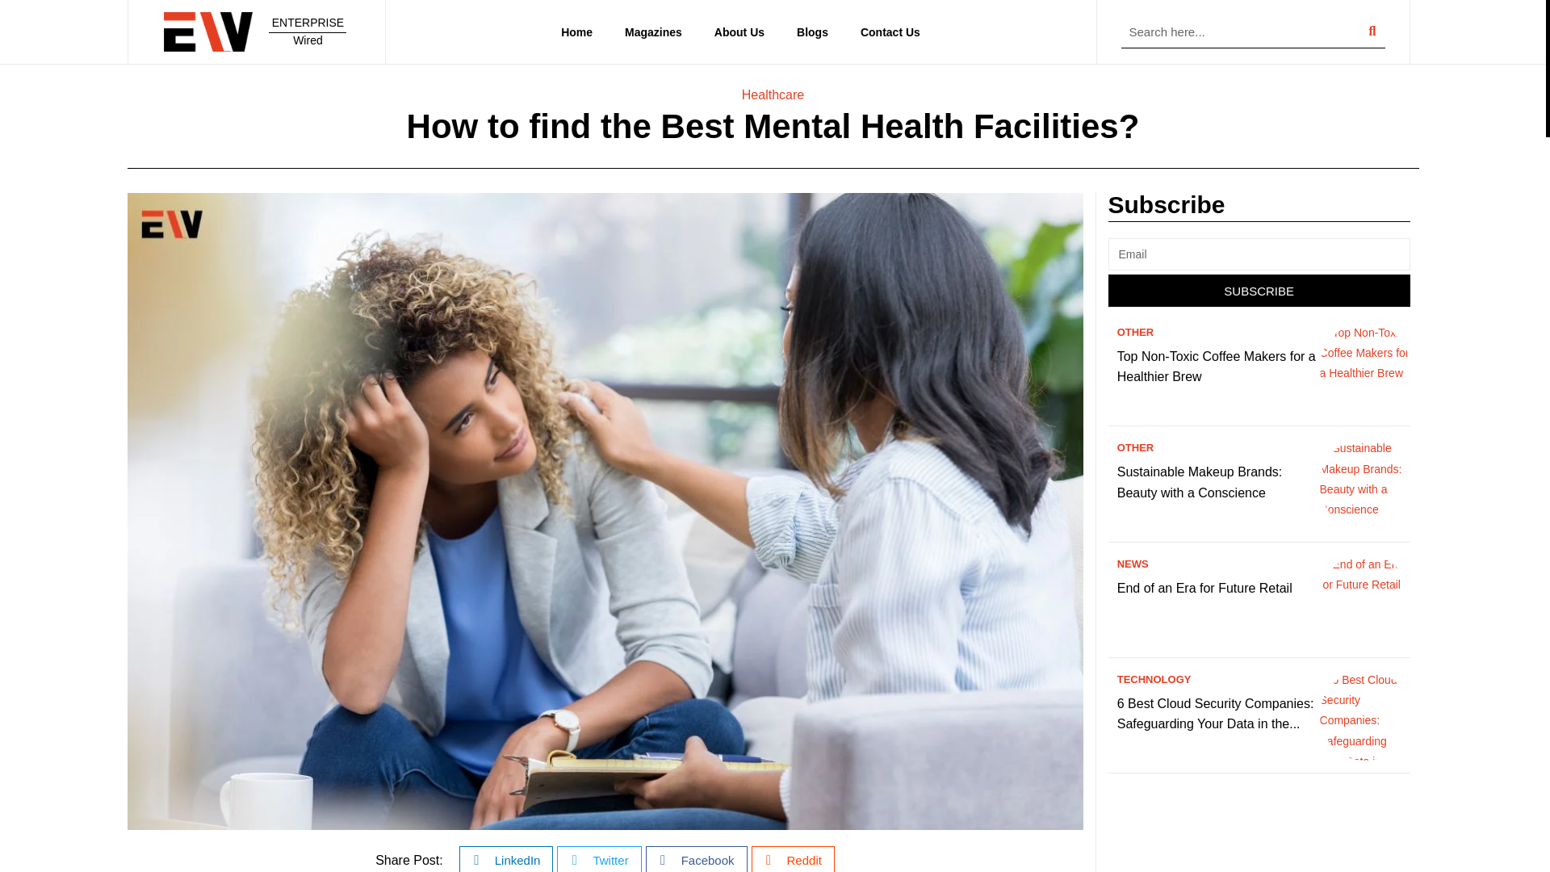 The width and height of the screenshot is (1550, 872). I want to click on NEWS, so click(1133, 564).